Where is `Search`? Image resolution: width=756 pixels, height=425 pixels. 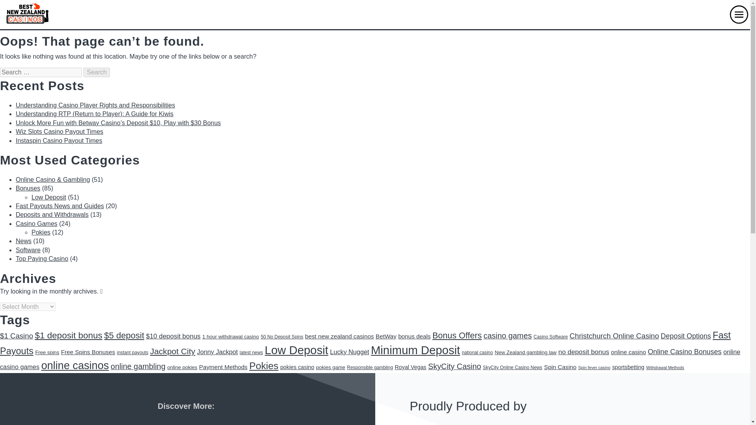 Search is located at coordinates (96, 72).